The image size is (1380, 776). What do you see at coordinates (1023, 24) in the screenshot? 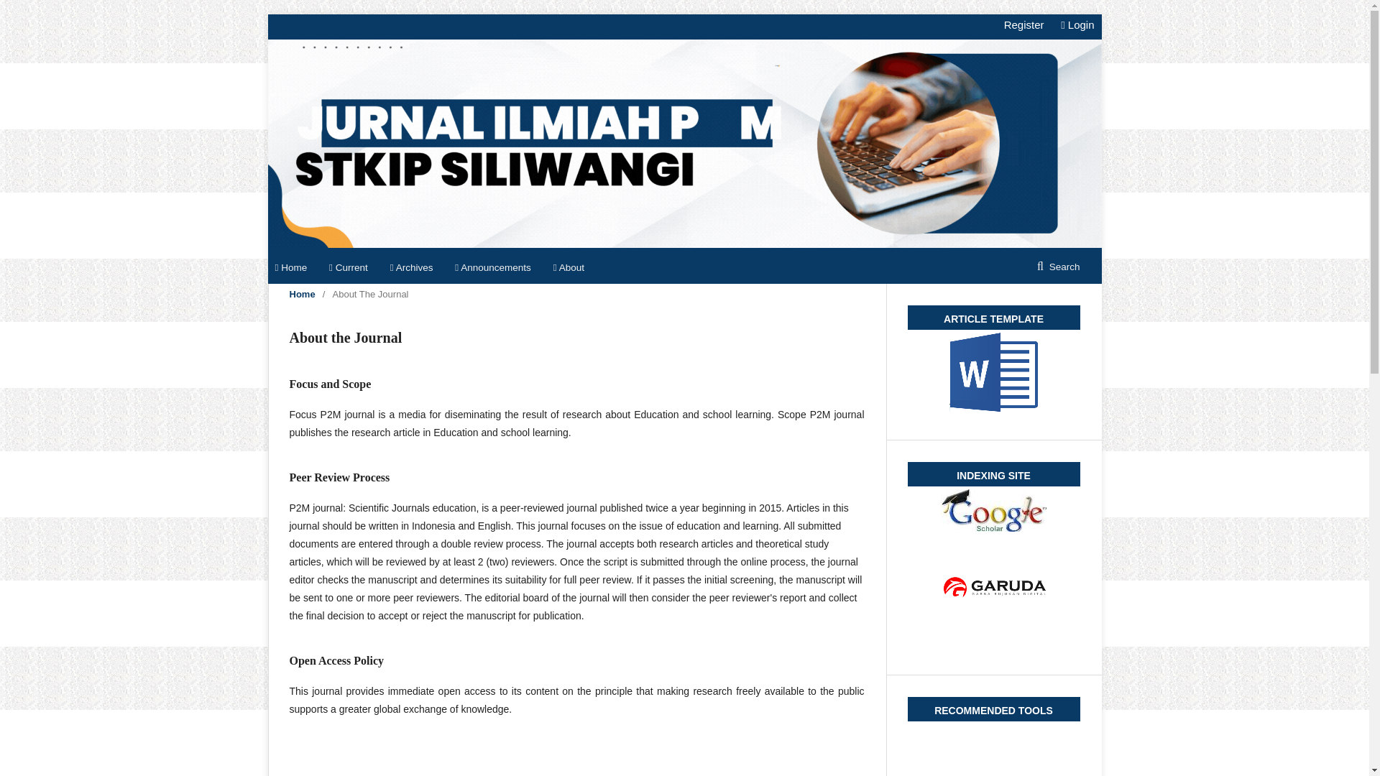
I see `Register` at bounding box center [1023, 24].